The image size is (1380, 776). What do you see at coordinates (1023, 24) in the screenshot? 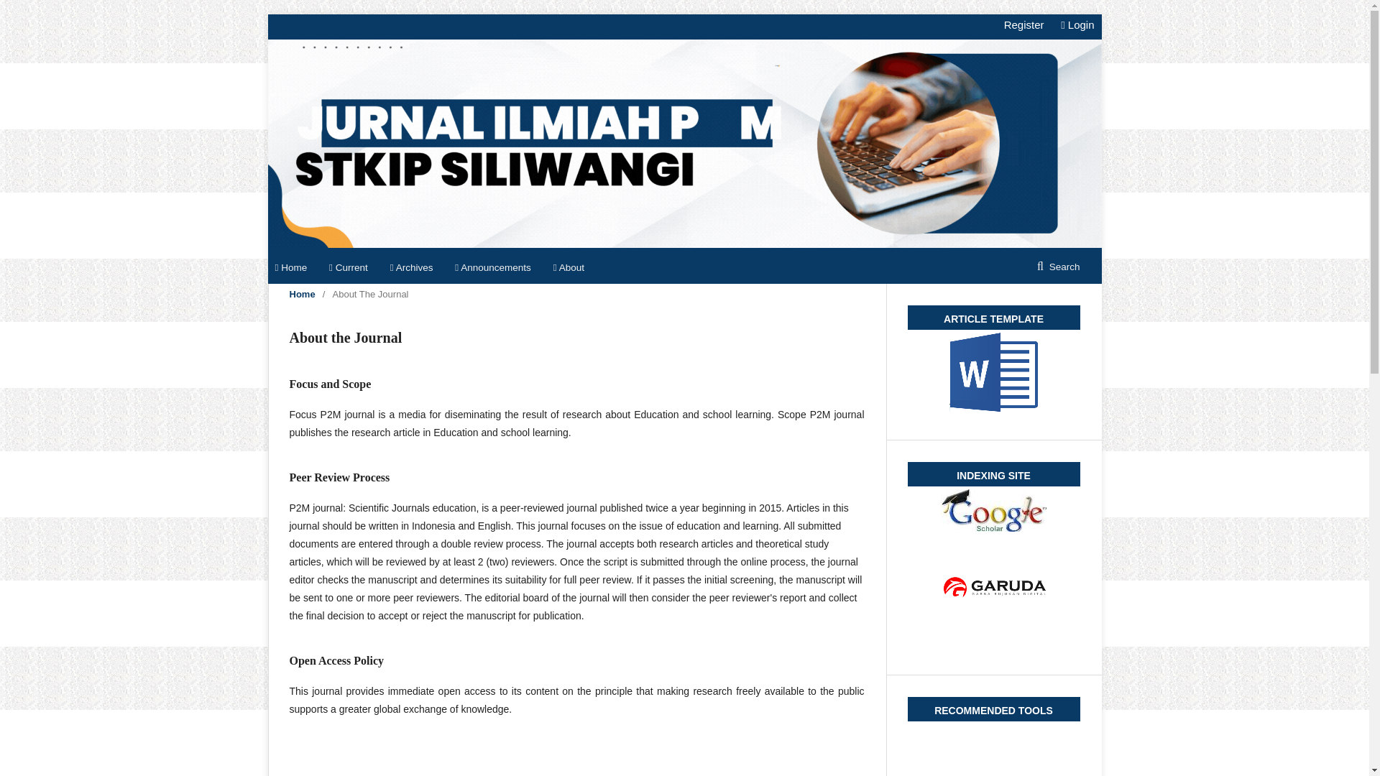
I see `Register` at bounding box center [1023, 24].